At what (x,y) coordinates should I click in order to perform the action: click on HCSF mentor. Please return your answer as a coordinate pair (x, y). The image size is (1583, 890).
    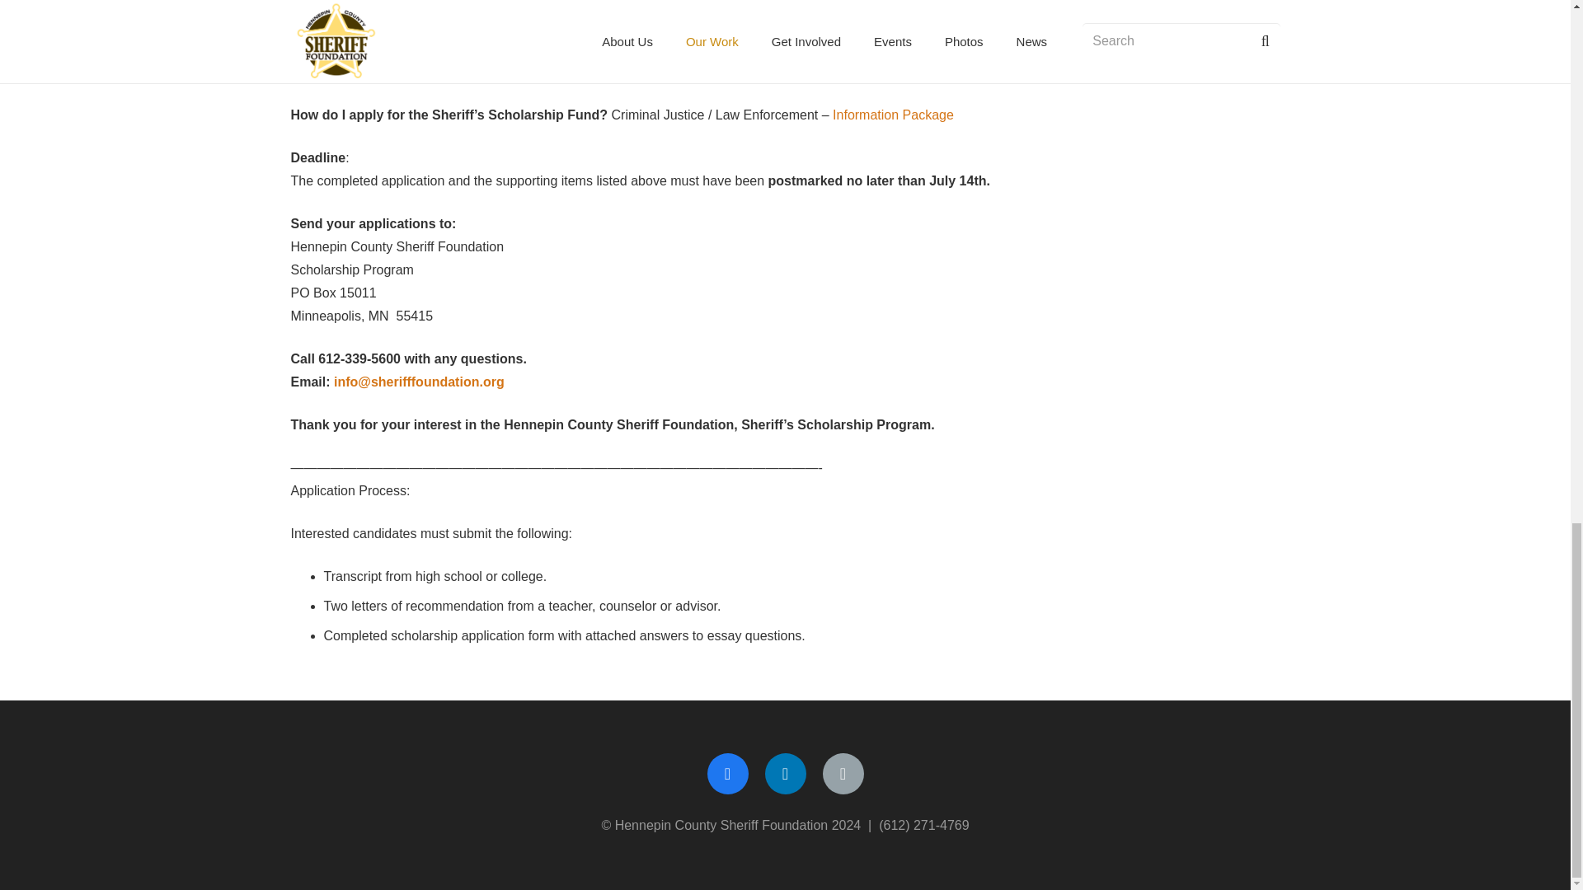
    Looking at the image, I should click on (493, 72).